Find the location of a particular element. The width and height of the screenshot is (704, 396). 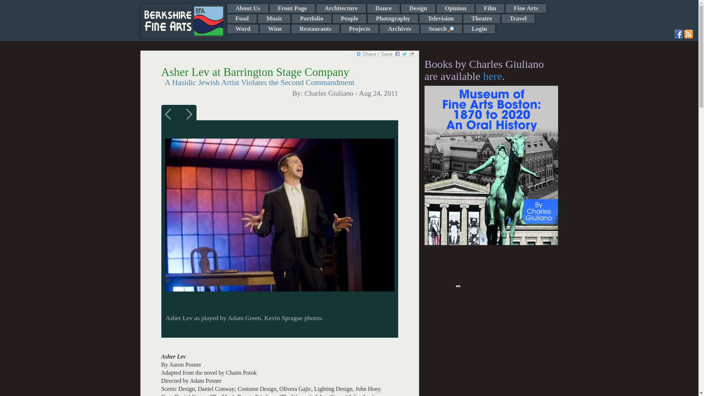

Dance is located at coordinates (384, 8).